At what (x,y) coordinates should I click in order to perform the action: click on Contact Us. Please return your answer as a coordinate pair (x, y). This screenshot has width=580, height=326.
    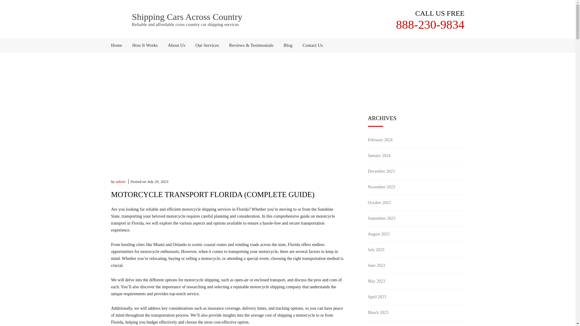
    Looking at the image, I should click on (311, 45).